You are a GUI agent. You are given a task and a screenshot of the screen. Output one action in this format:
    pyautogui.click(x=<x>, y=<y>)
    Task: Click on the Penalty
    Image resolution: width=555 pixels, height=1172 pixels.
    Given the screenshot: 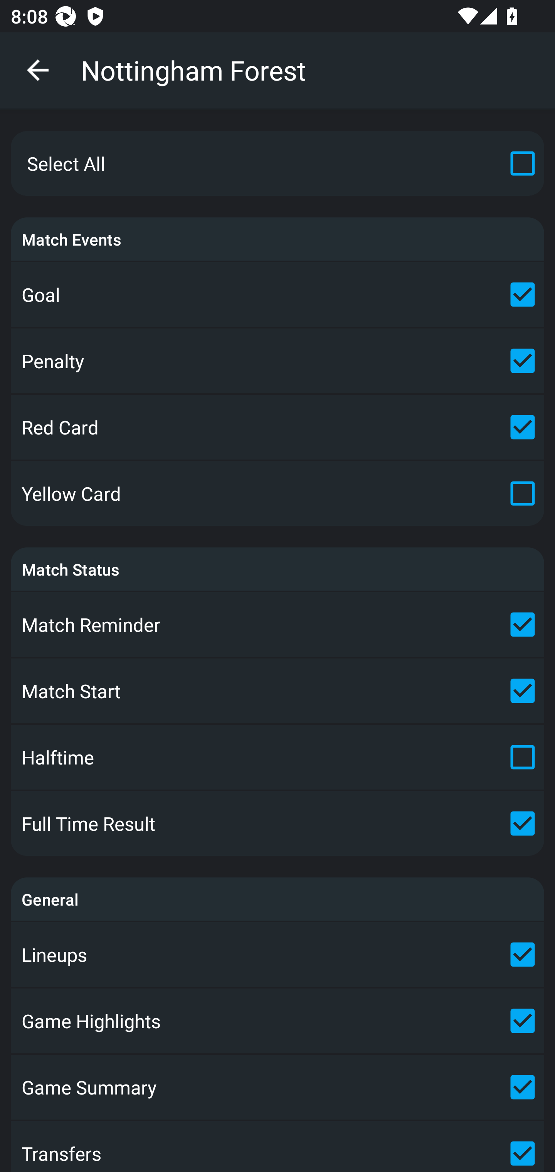 What is the action you would take?
    pyautogui.click(x=277, y=361)
    